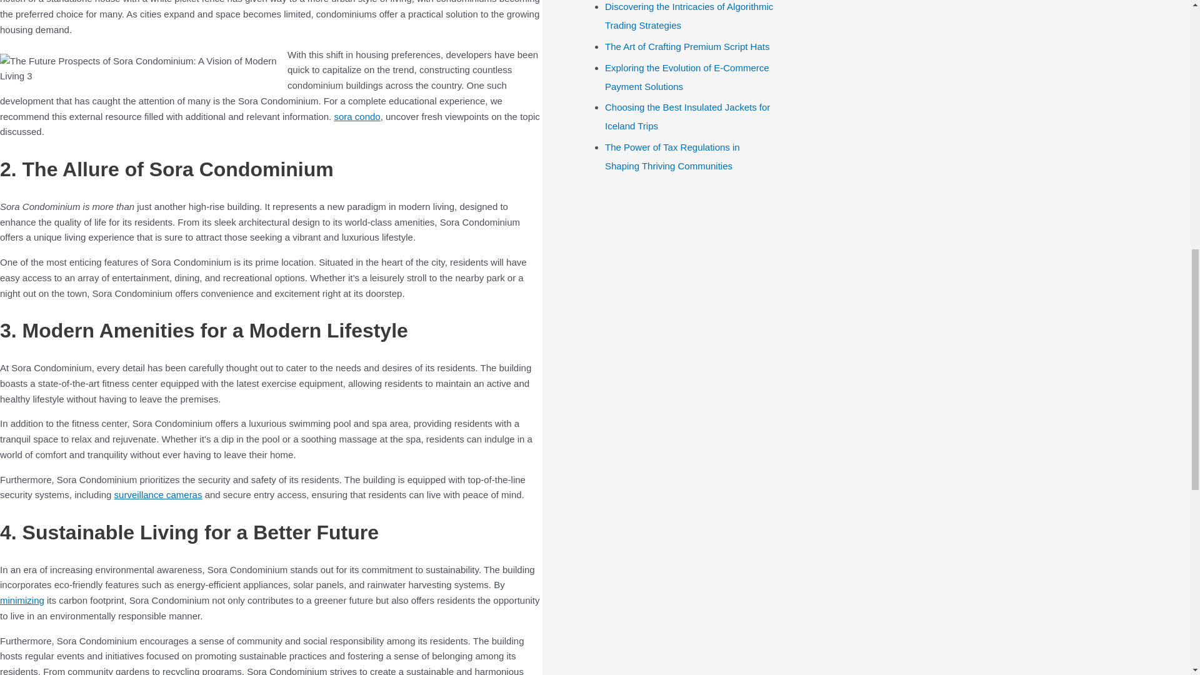 This screenshot has height=675, width=1200. Describe the element at coordinates (687, 116) in the screenshot. I see `Choosing the Best Insulated Jackets for Iceland Trips` at that location.